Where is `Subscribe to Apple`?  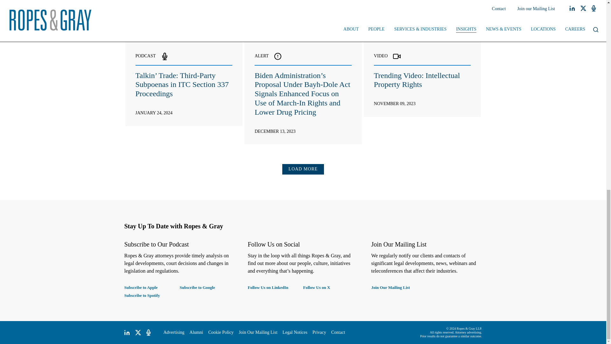
Subscribe to Apple is located at coordinates (151, 287).